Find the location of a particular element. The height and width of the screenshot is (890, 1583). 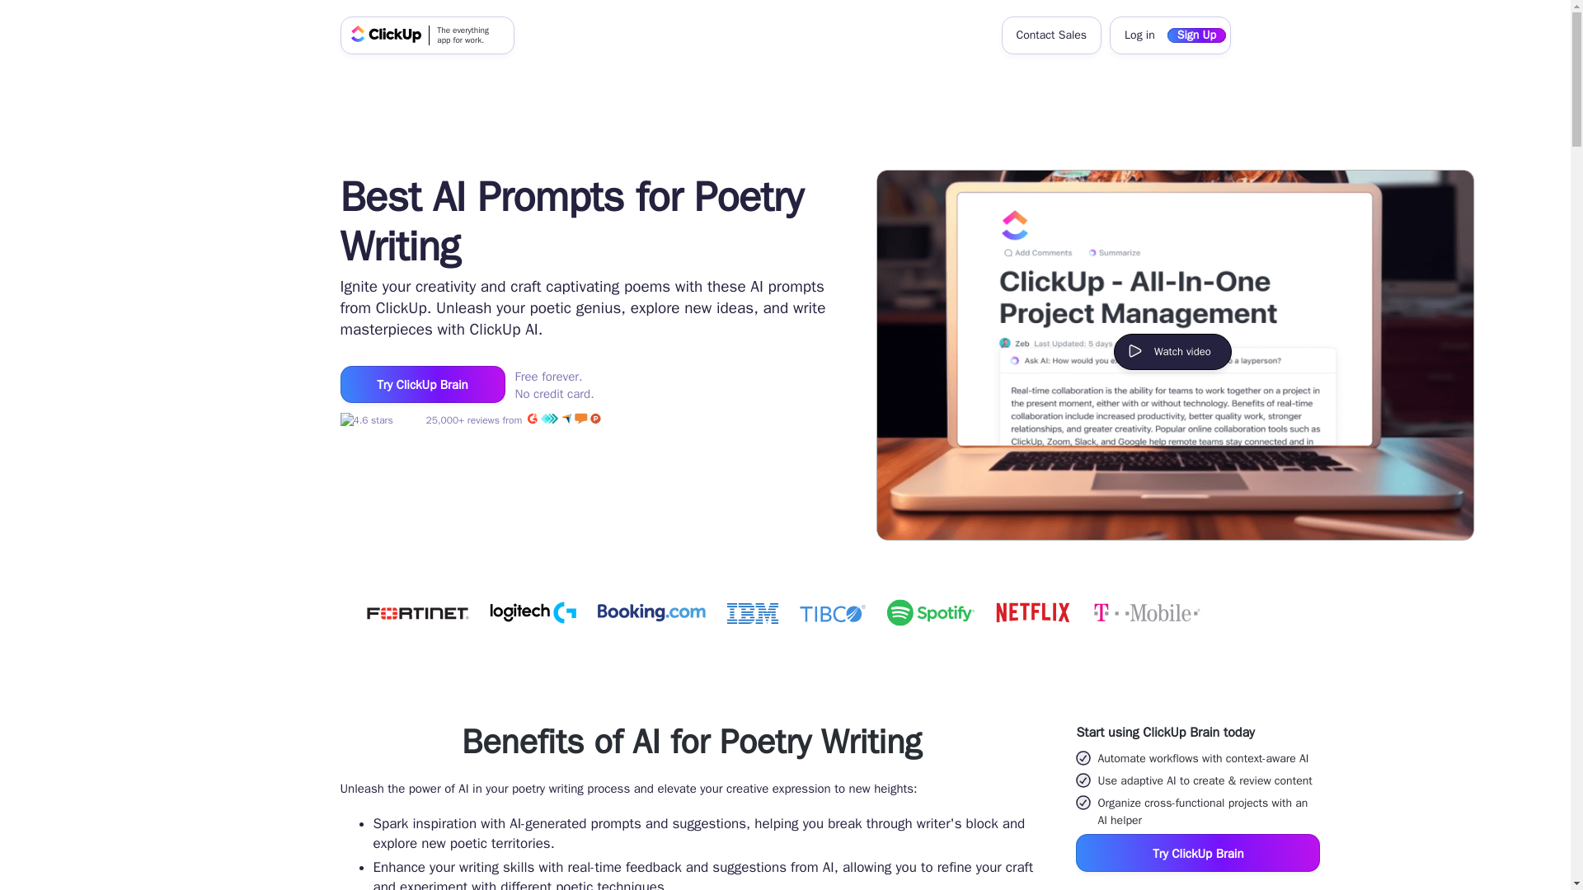

Sign Up is located at coordinates (1195, 35).